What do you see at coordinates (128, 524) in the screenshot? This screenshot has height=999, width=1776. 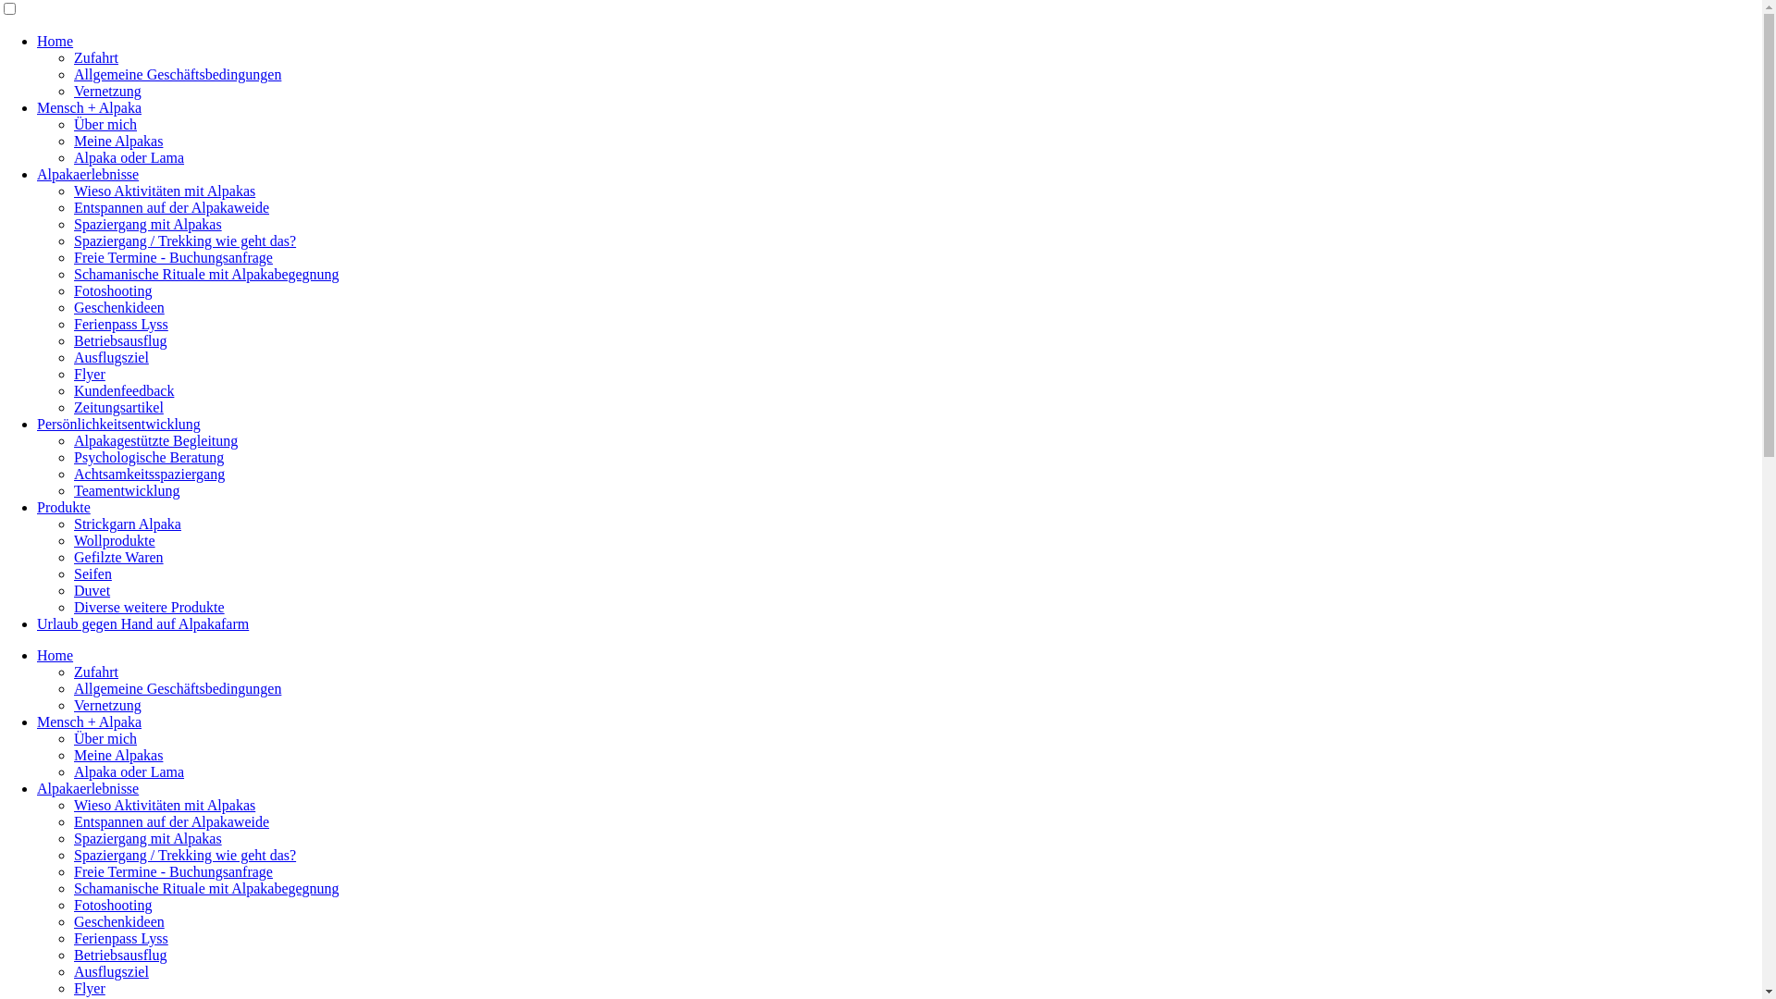 I see `Strickgarn Alpaka` at bounding box center [128, 524].